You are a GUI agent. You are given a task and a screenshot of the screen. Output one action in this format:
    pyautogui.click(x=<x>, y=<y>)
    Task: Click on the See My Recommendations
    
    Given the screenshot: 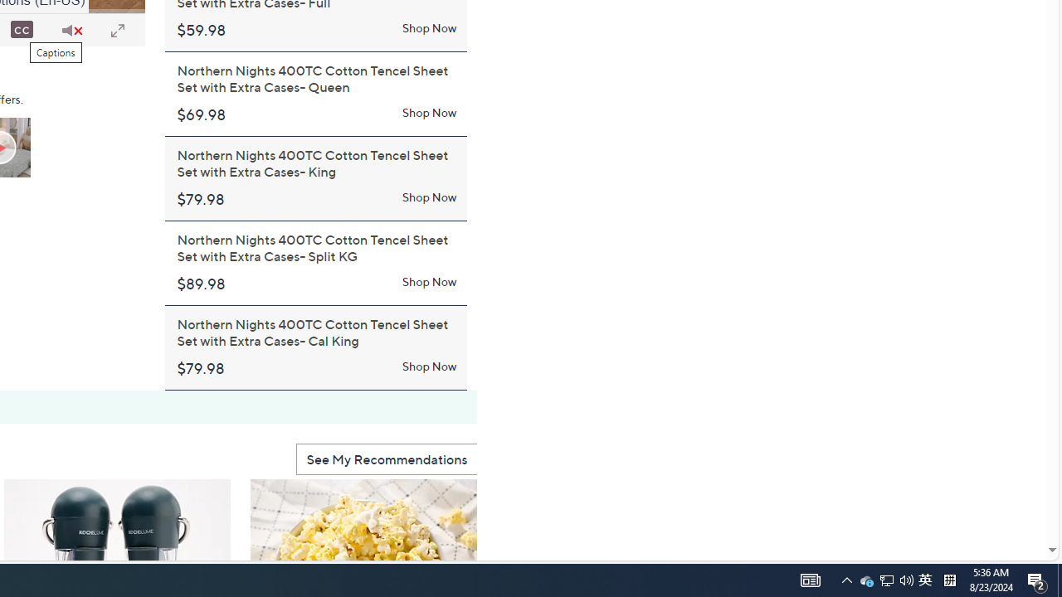 What is the action you would take?
    pyautogui.click(x=387, y=459)
    